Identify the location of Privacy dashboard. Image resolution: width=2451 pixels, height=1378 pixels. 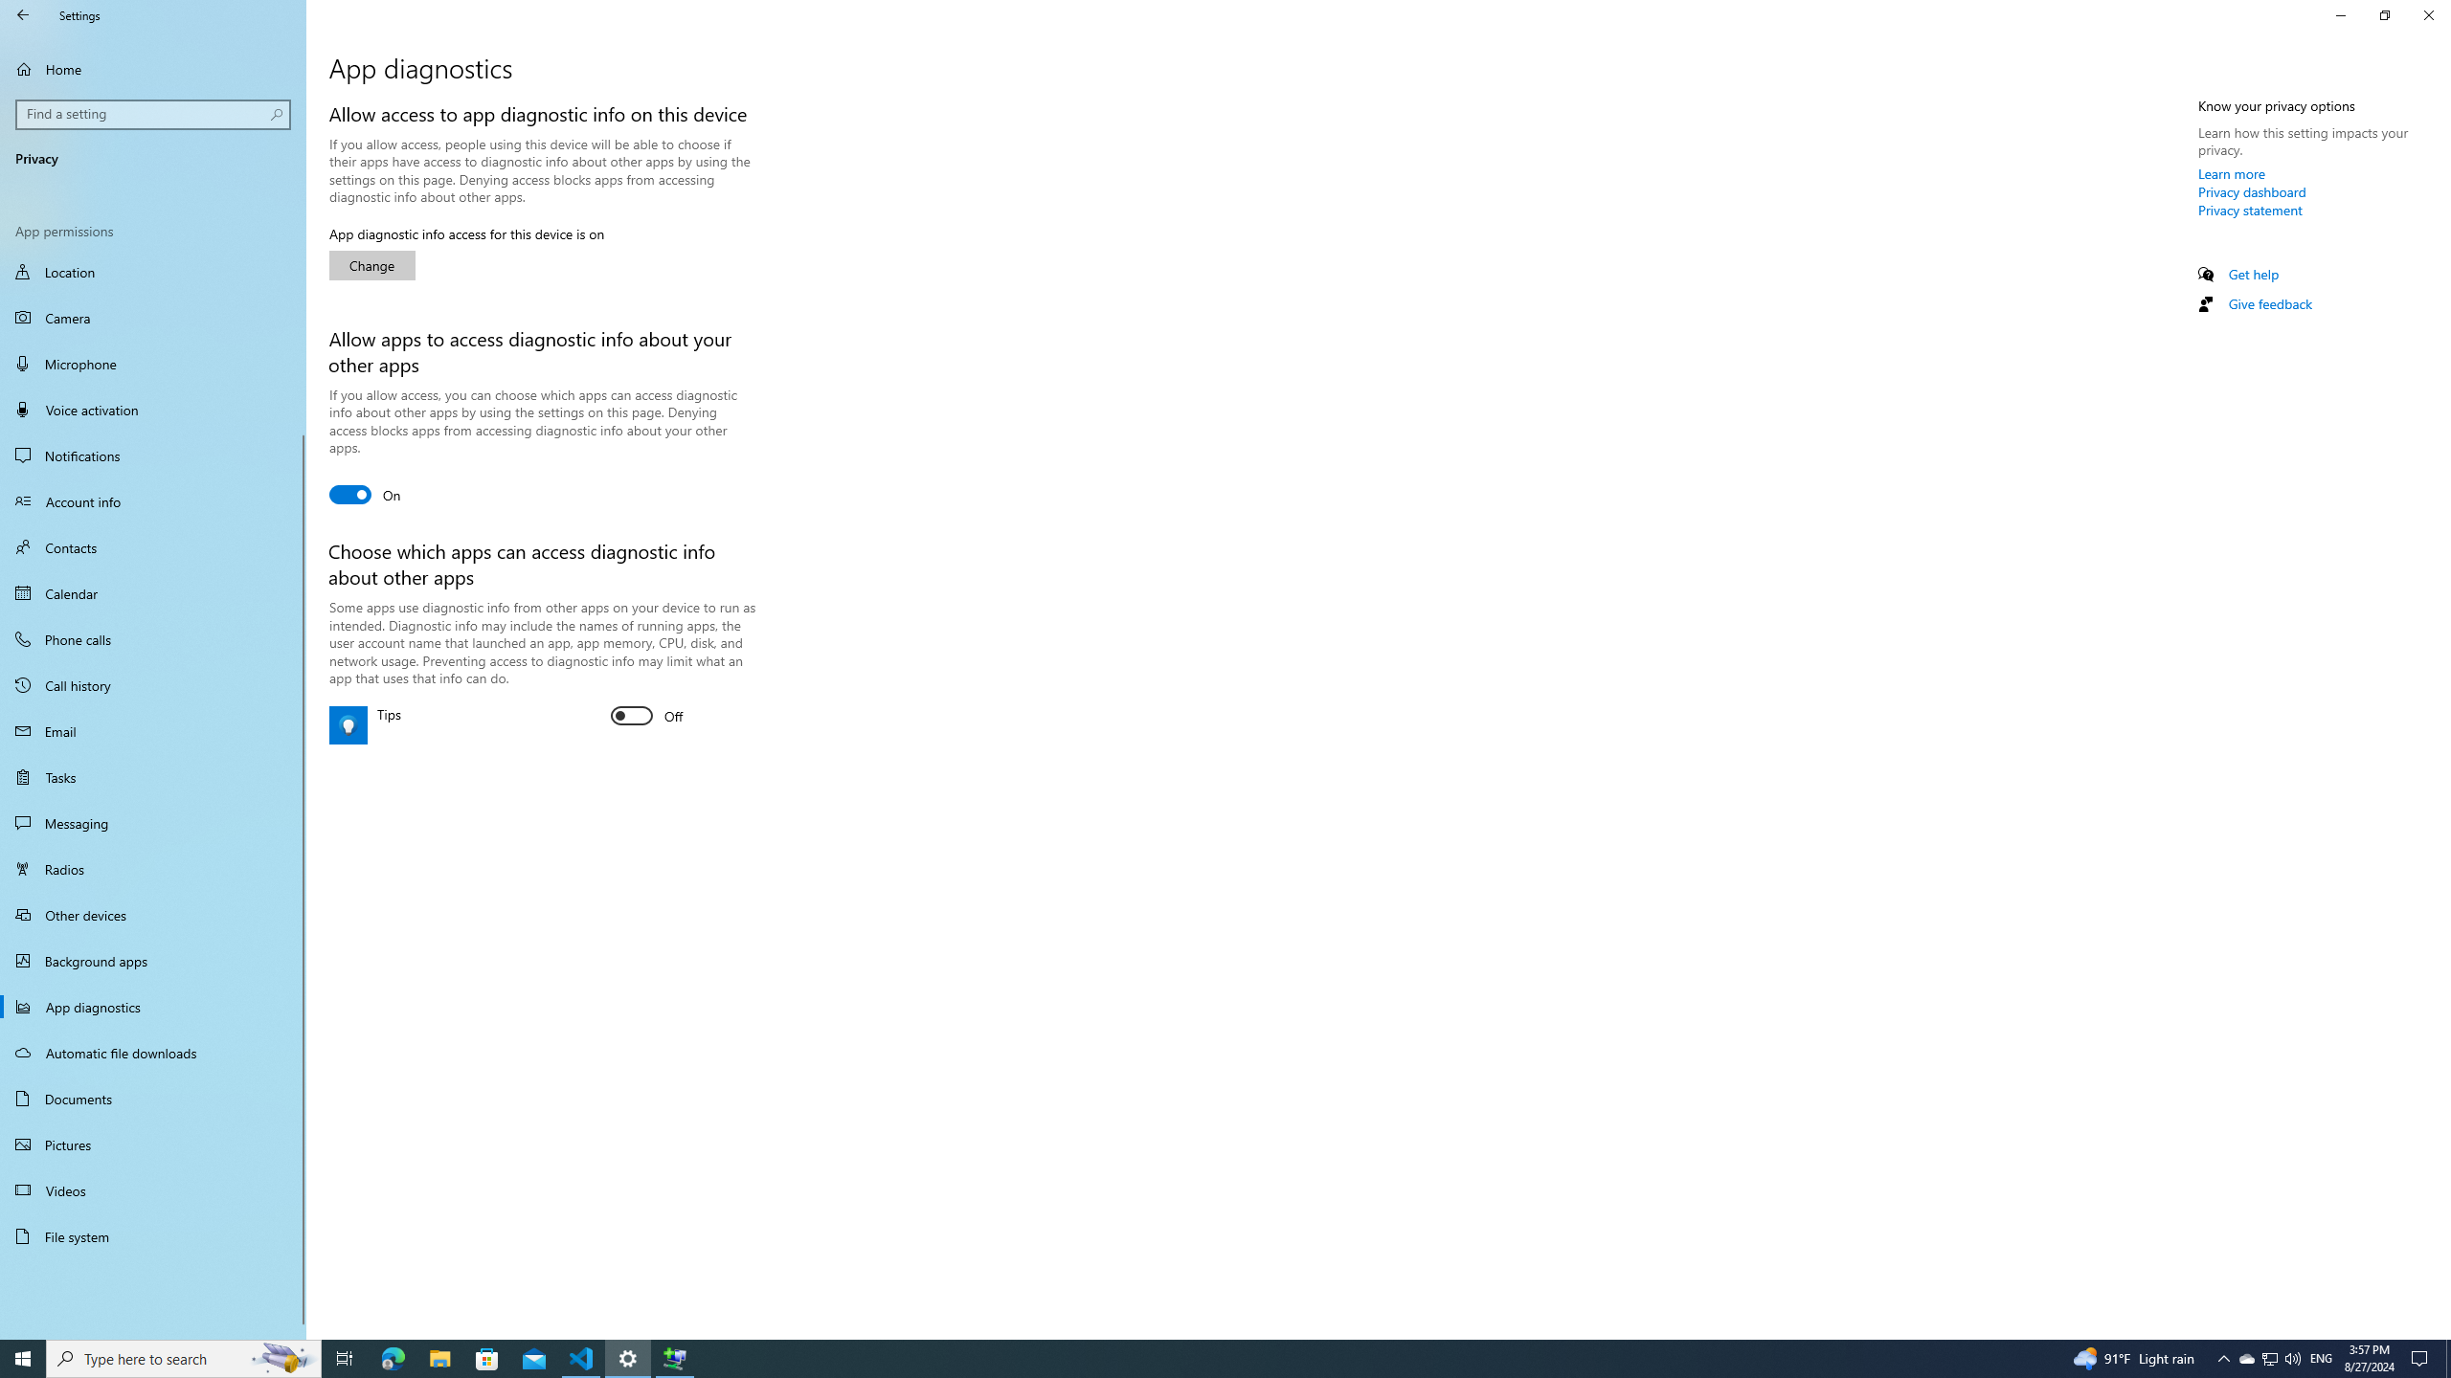
(2252, 191).